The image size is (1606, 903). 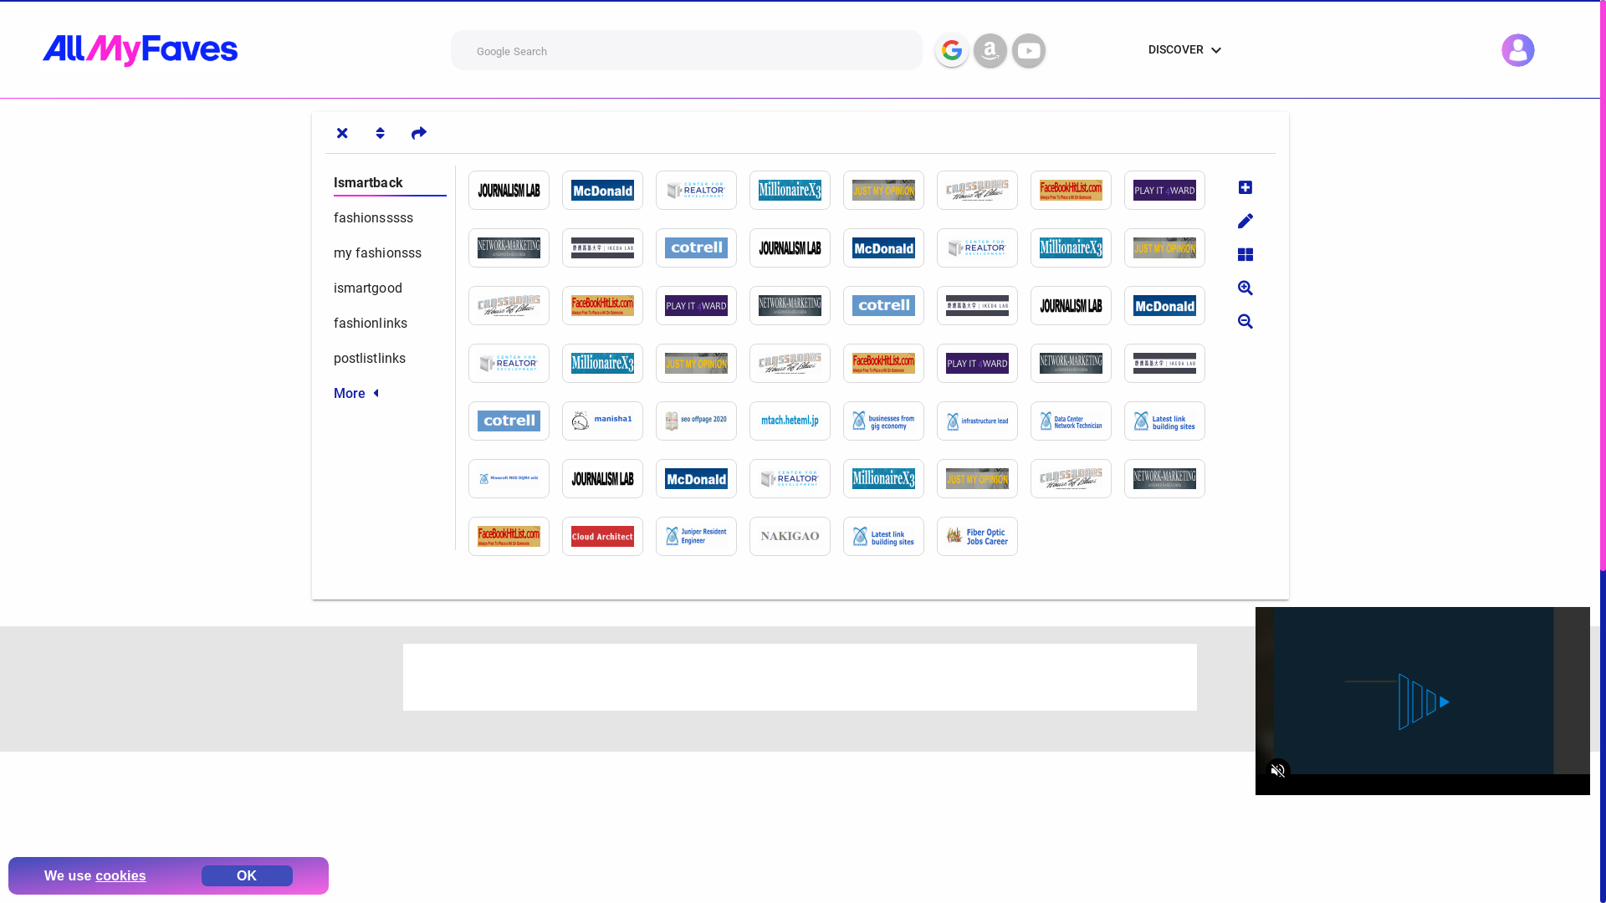 I want to click on http://thehiphophub.ning.com/profiles/blogs/dresses, so click(x=984, y=478).